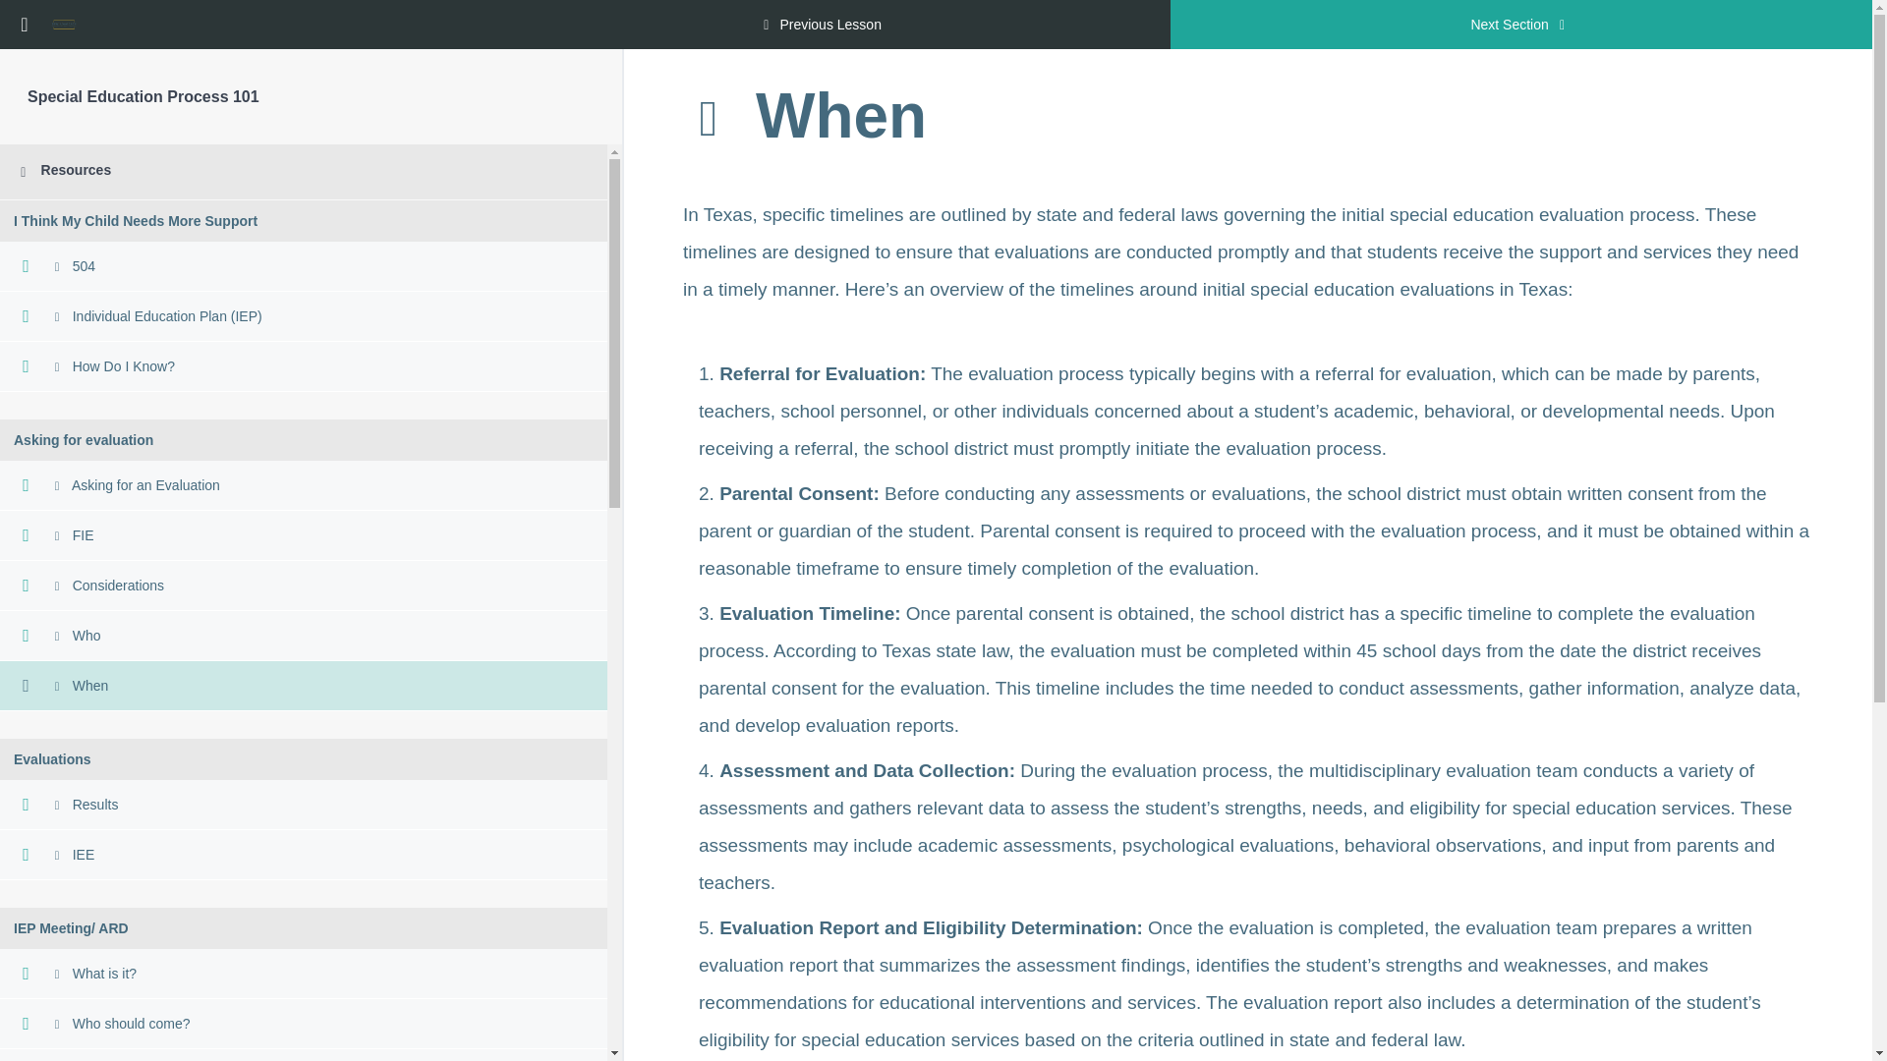  I want to click on Special Education Process 101, so click(143, 96).